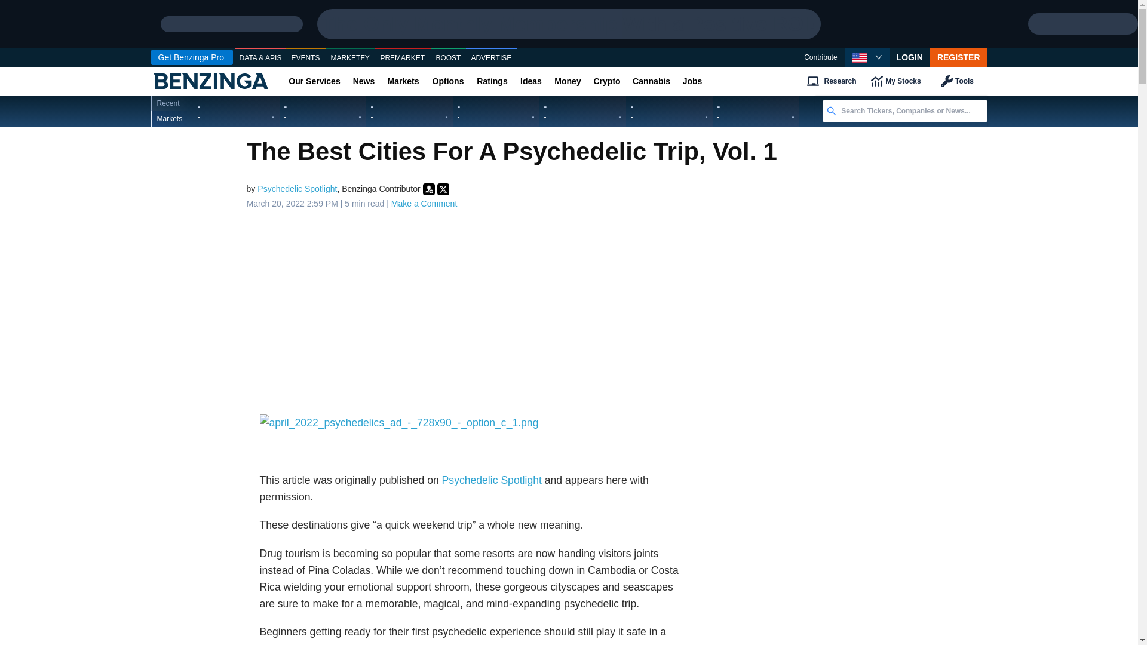  Describe the element at coordinates (959, 57) in the screenshot. I see `REGISTER` at that location.